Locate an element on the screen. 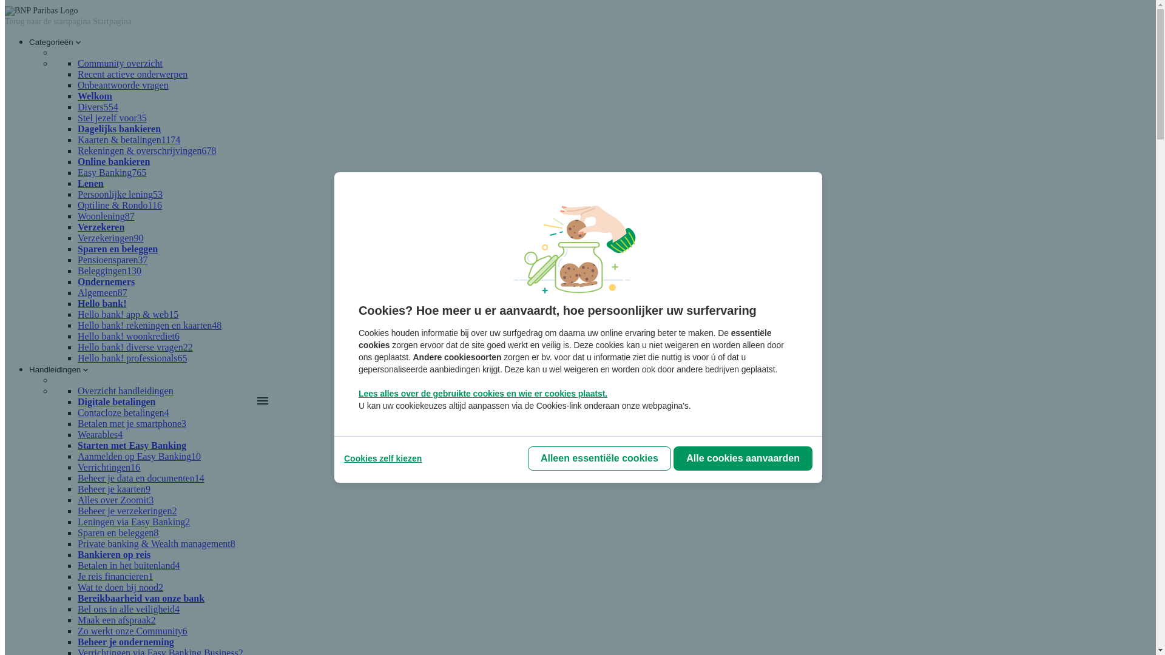 Image resolution: width=1165 pixels, height=655 pixels. Aanmelden op Easy Banking10 is located at coordinates (140, 456).